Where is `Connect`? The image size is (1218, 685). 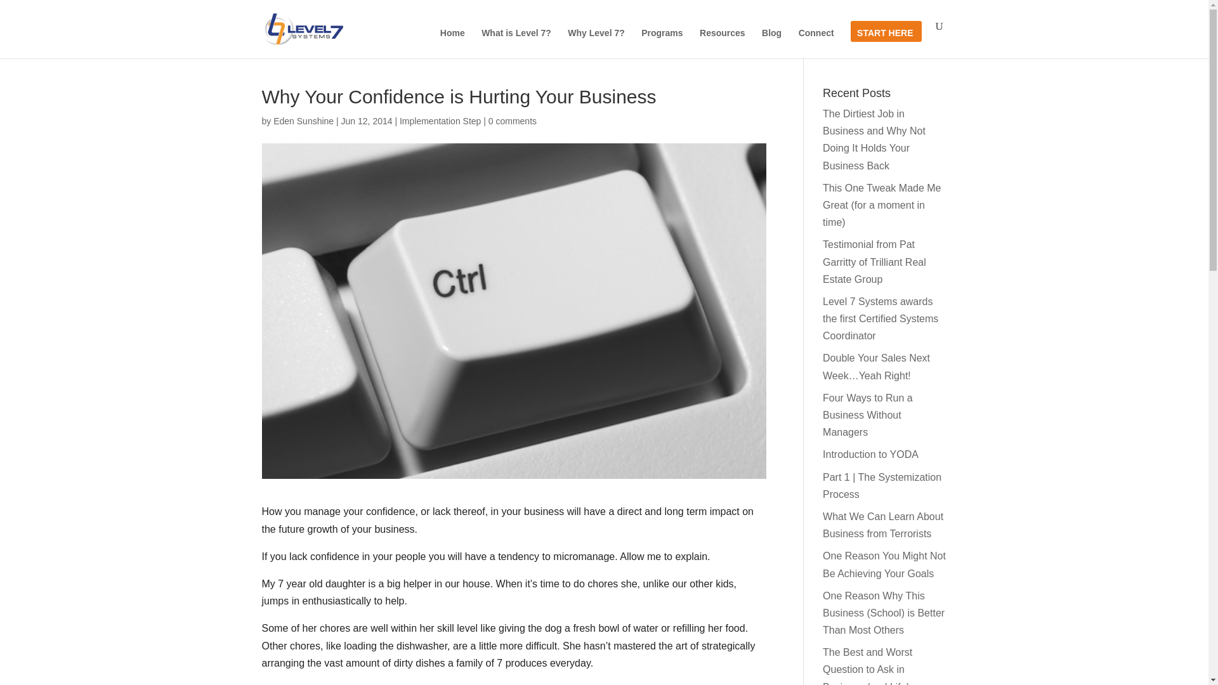
Connect is located at coordinates (816, 43).